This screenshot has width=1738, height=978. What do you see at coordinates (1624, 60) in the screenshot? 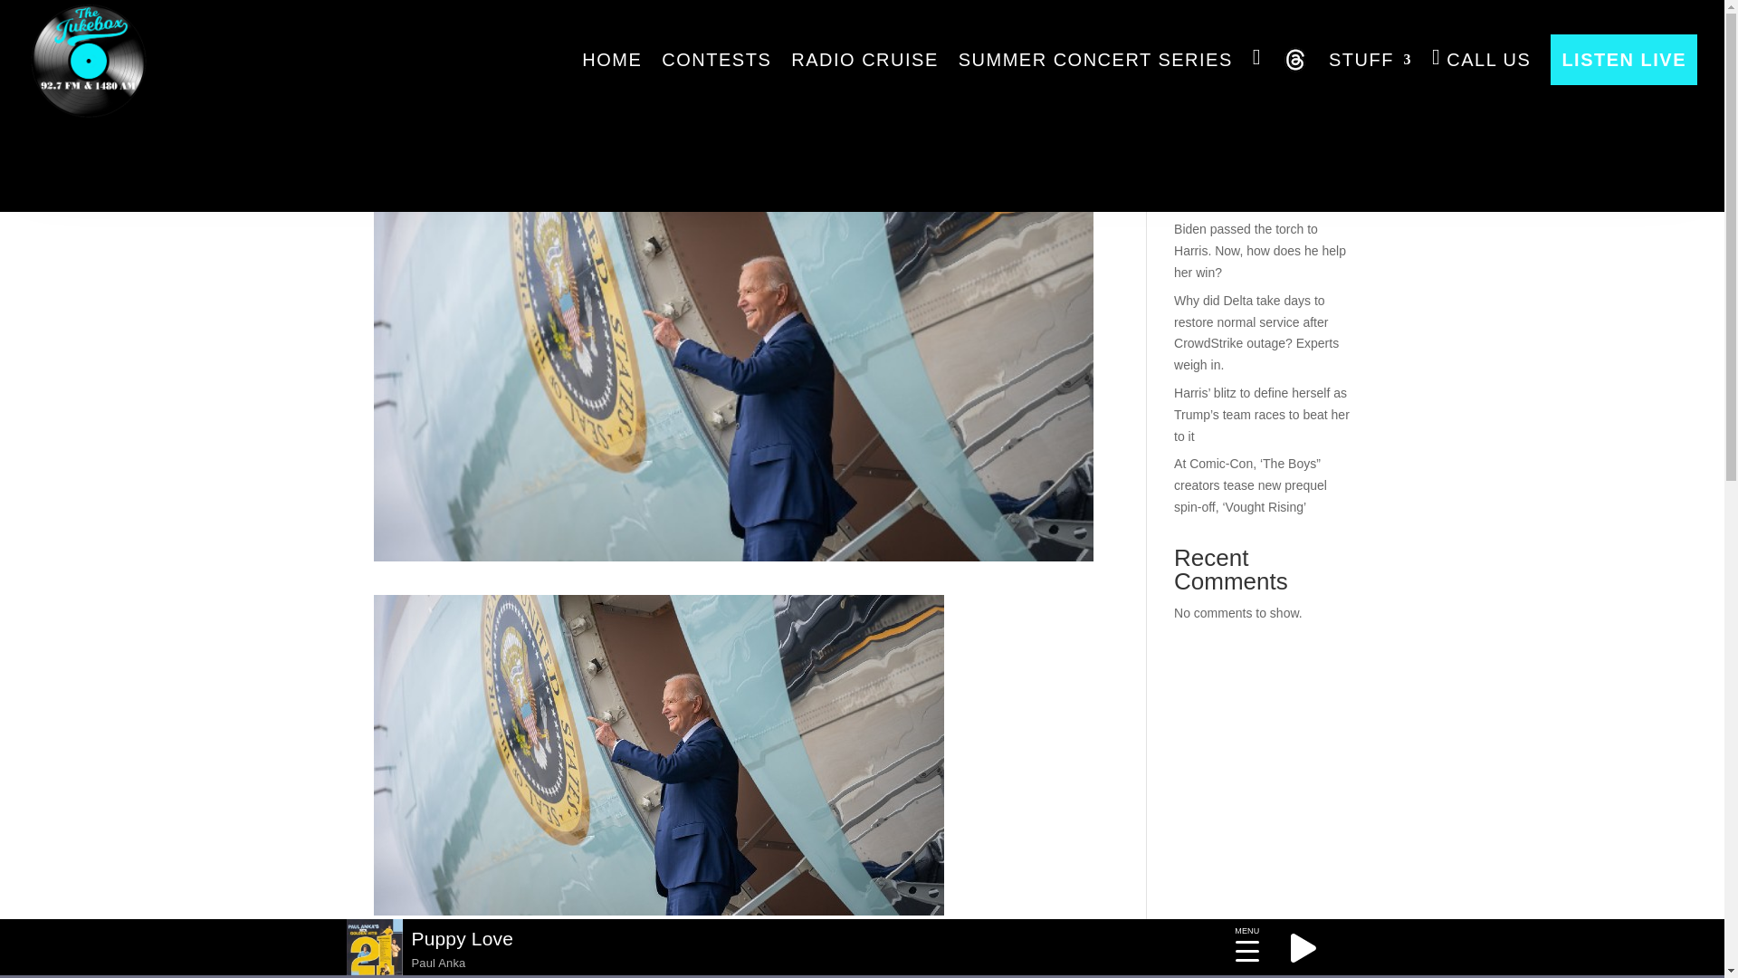
I see `LISTEN LIVE` at bounding box center [1624, 60].